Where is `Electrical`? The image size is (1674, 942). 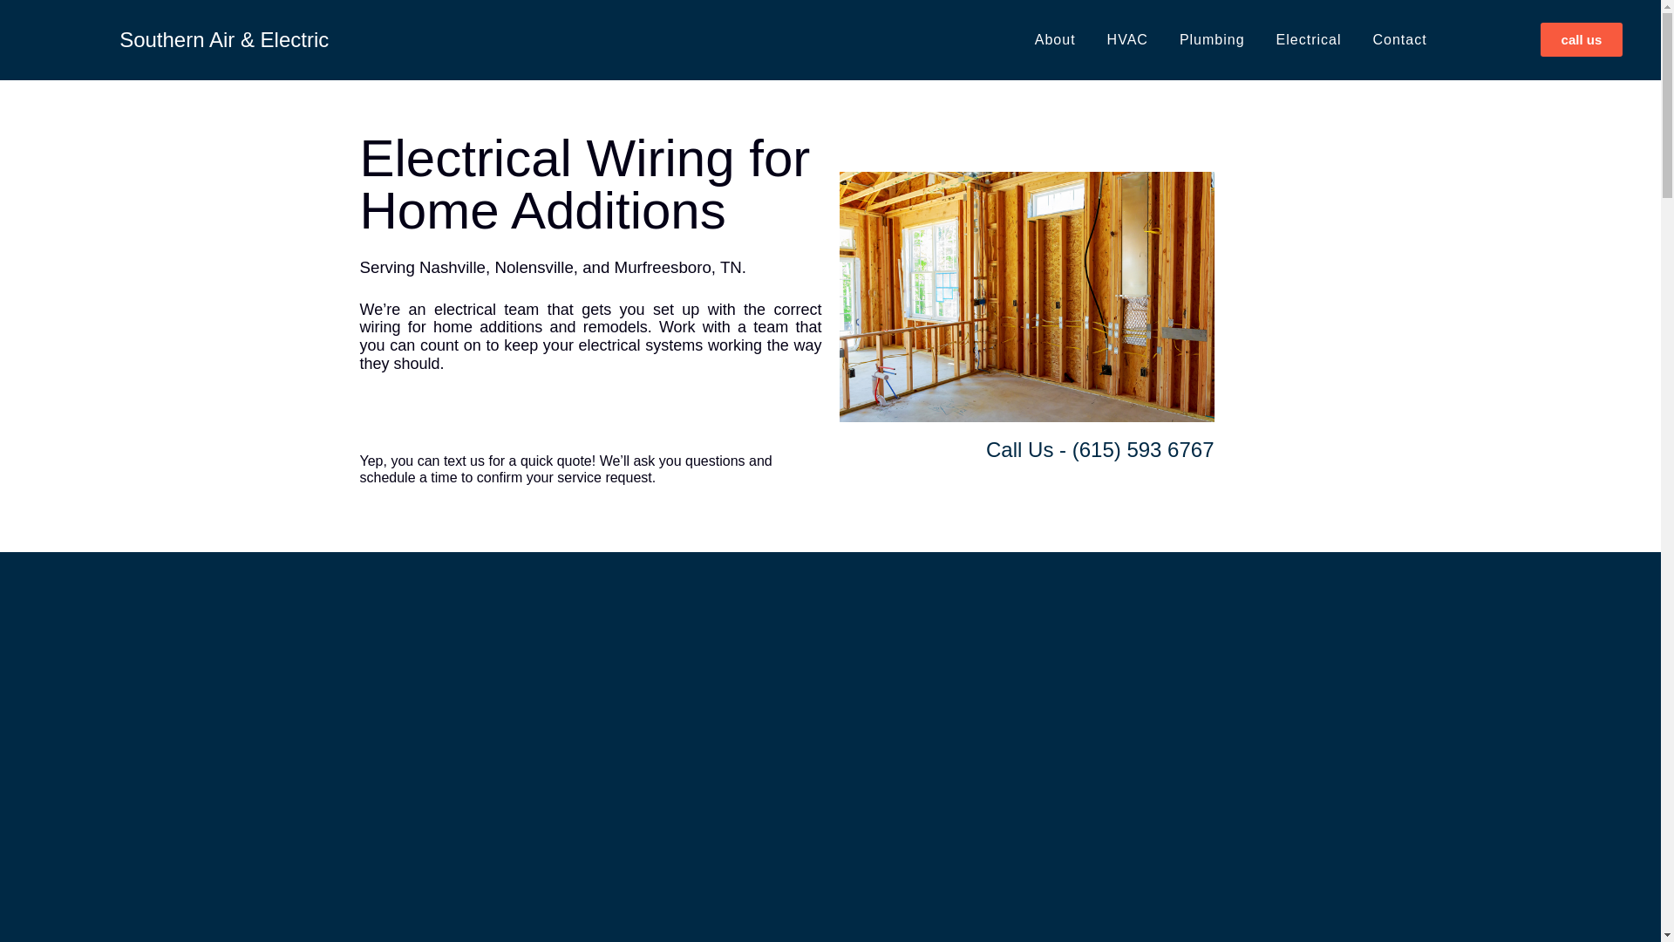 Electrical is located at coordinates (1309, 39).